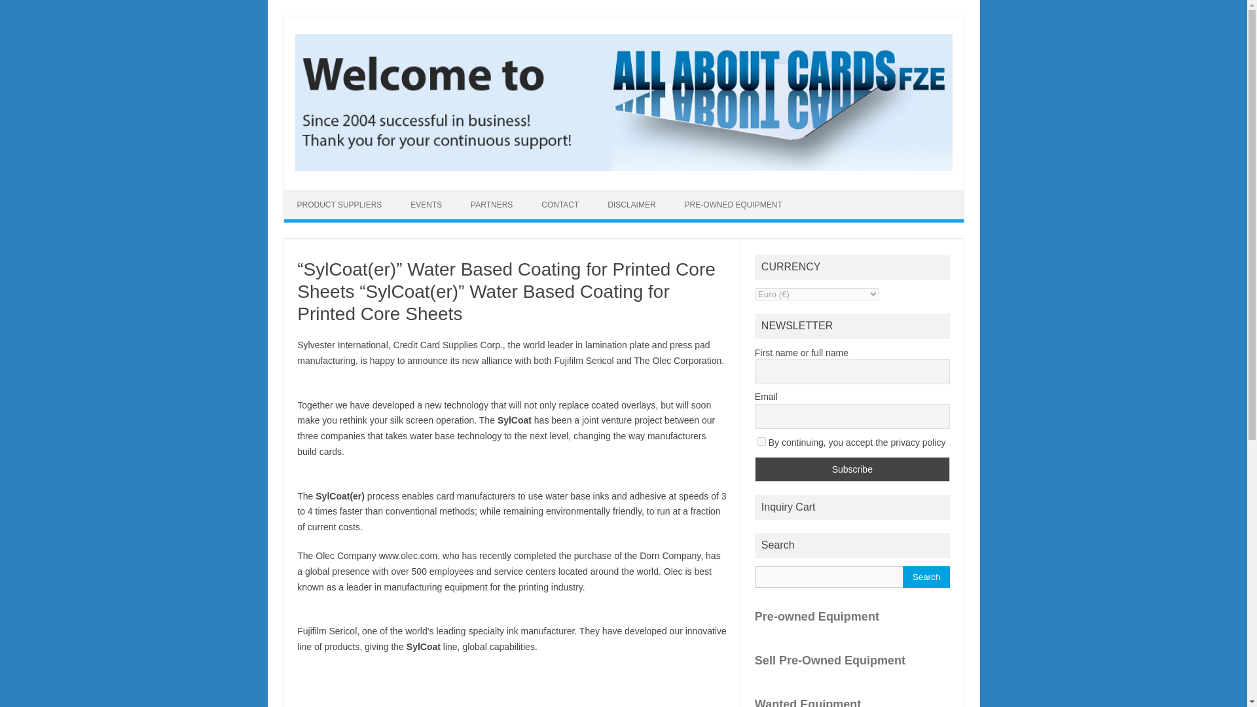 The image size is (1257, 707). I want to click on on, so click(761, 441).